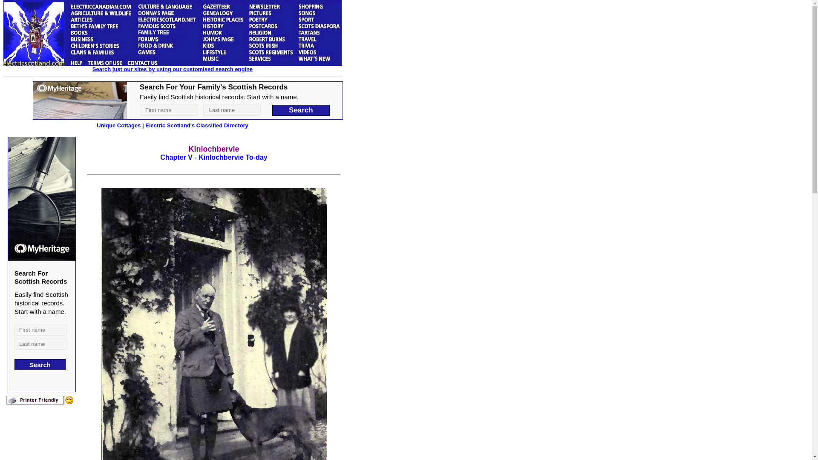 The image size is (818, 460). I want to click on advertisement, so click(187, 101).